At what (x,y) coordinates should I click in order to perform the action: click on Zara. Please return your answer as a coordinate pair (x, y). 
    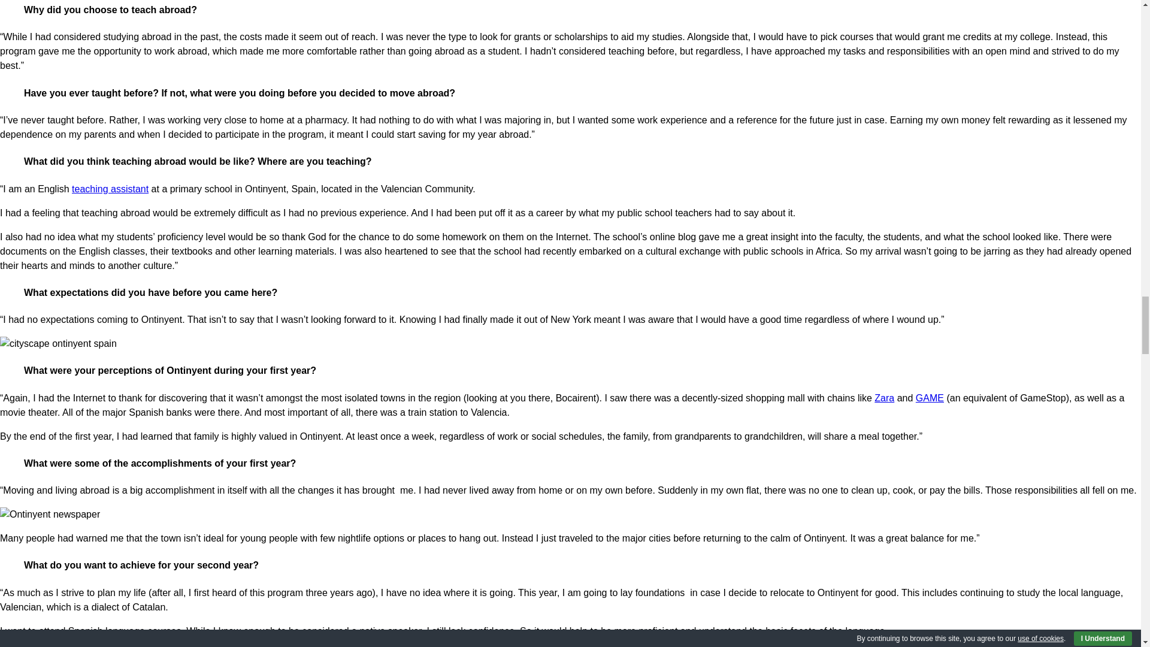
    Looking at the image, I should click on (884, 398).